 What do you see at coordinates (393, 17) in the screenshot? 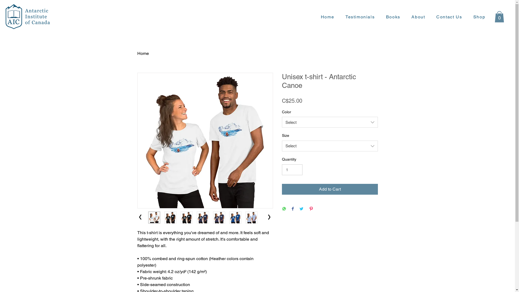
I see `Books` at bounding box center [393, 17].